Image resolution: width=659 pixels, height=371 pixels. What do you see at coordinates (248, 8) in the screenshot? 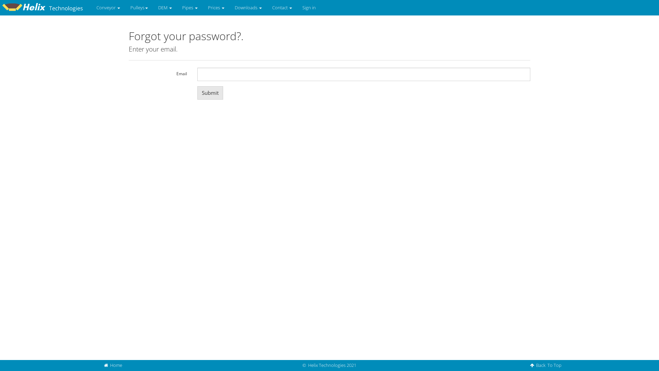
I see `Downloads ` at bounding box center [248, 8].